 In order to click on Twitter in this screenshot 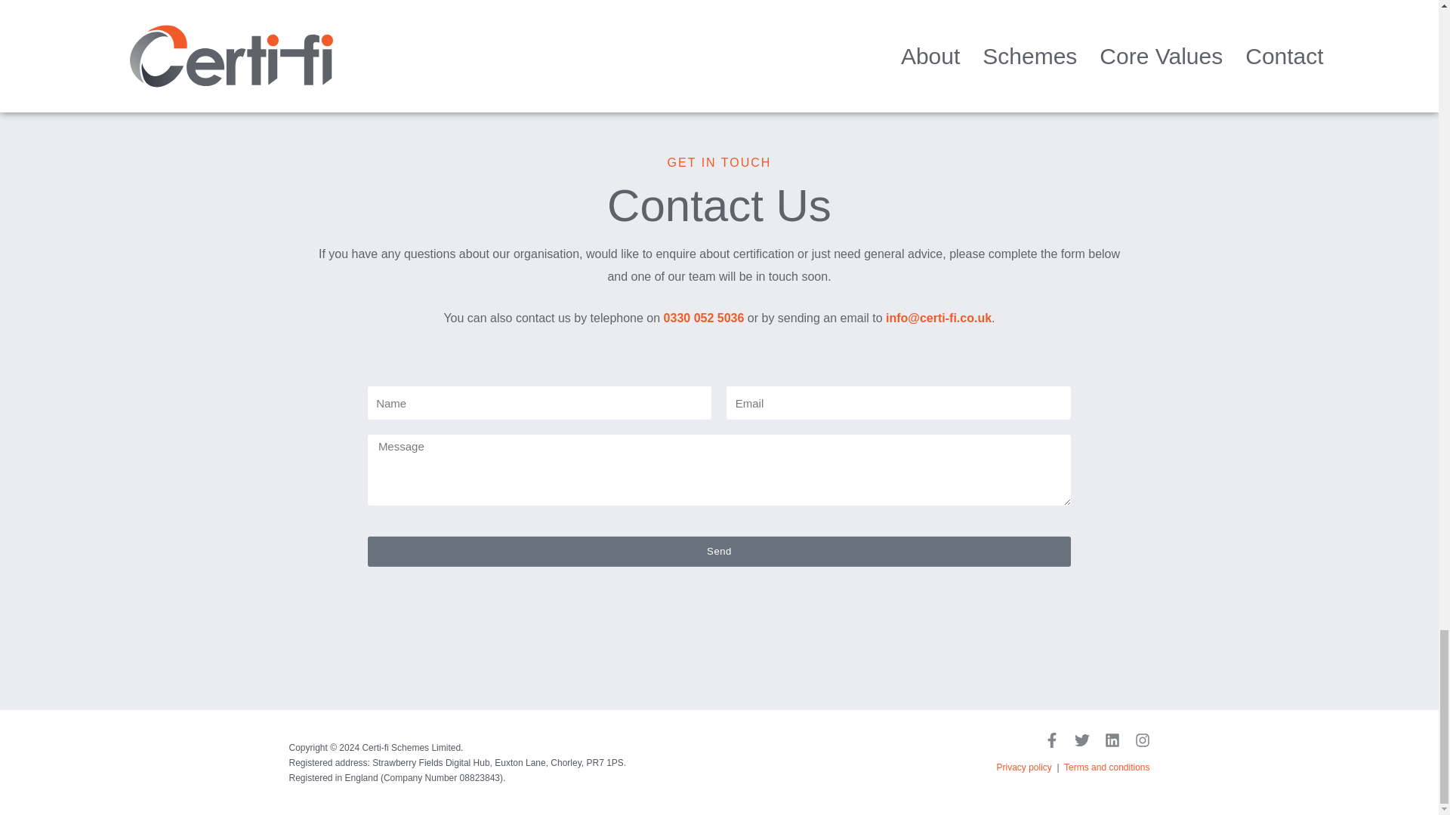, I will do `click(1081, 740)`.